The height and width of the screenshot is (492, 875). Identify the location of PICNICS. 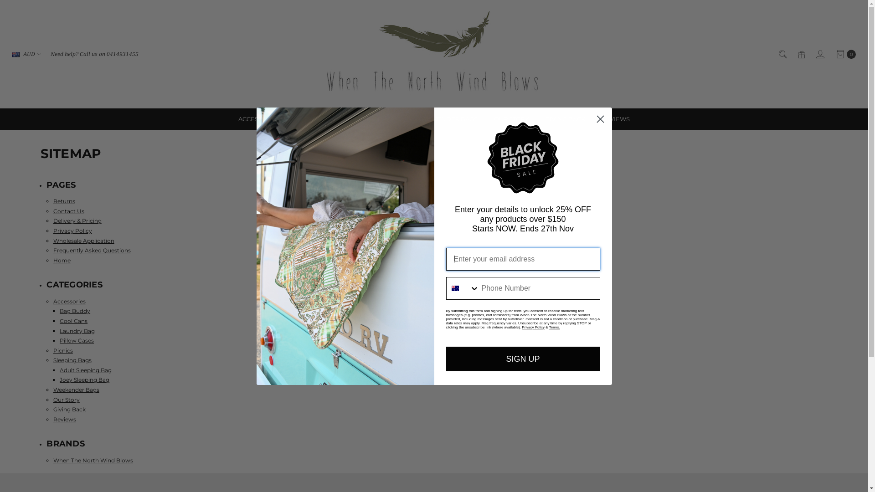
(317, 119).